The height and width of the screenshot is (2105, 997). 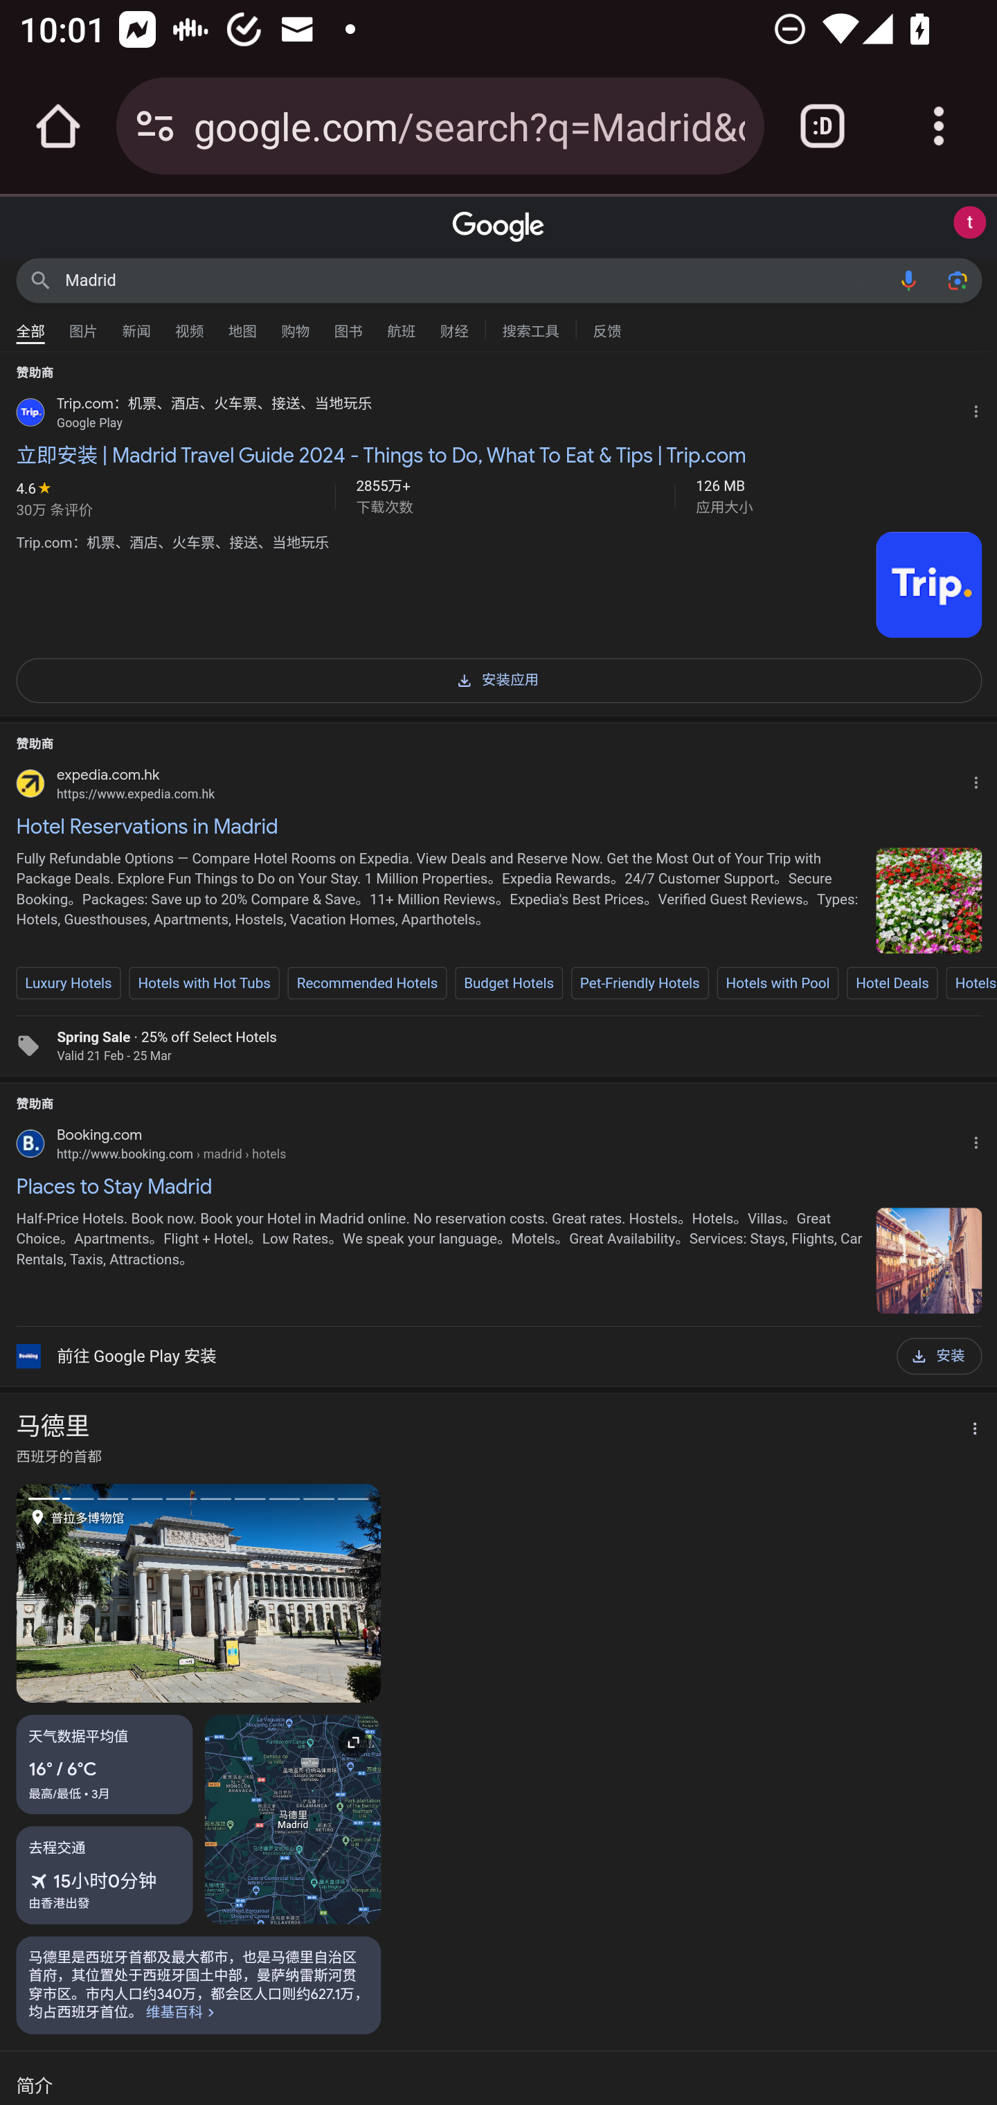 I want to click on 去程交通 15小时 乘坐飞机 由香港出發, so click(x=105, y=1874).